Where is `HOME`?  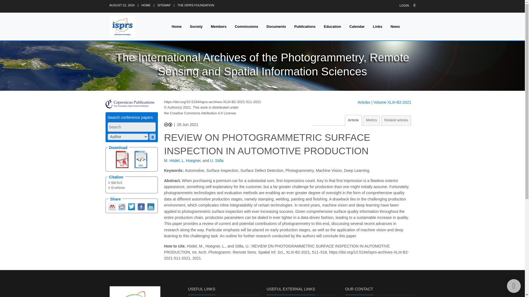 HOME is located at coordinates (145, 5).